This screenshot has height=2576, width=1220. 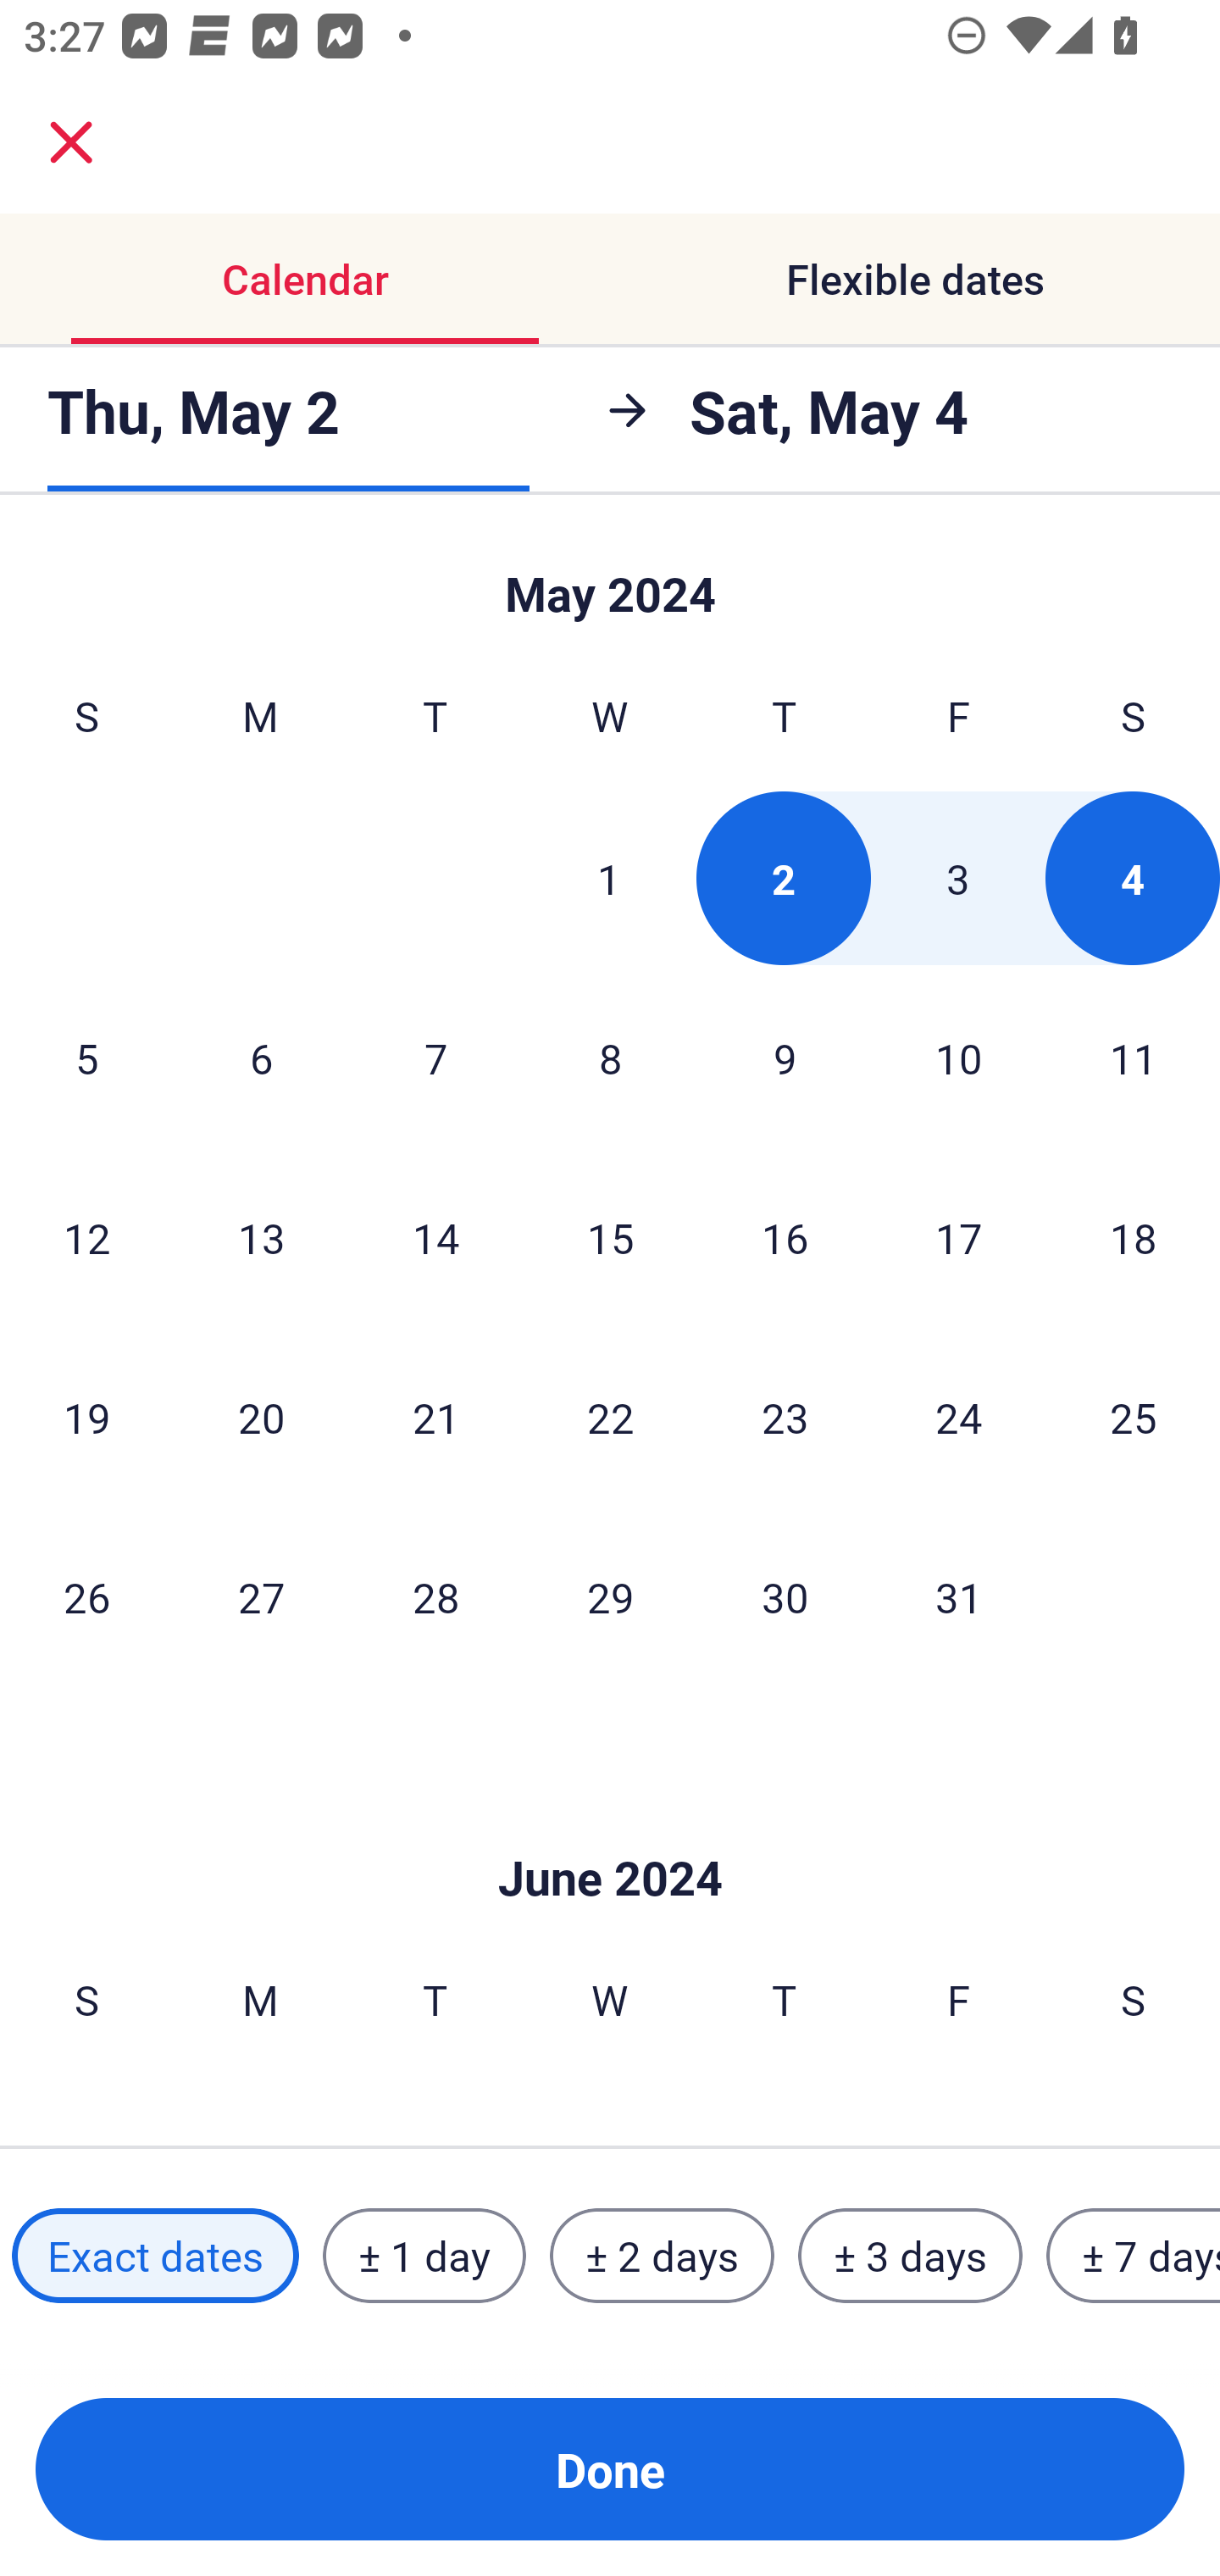 I want to click on Exact dates, so click(x=155, y=2255).